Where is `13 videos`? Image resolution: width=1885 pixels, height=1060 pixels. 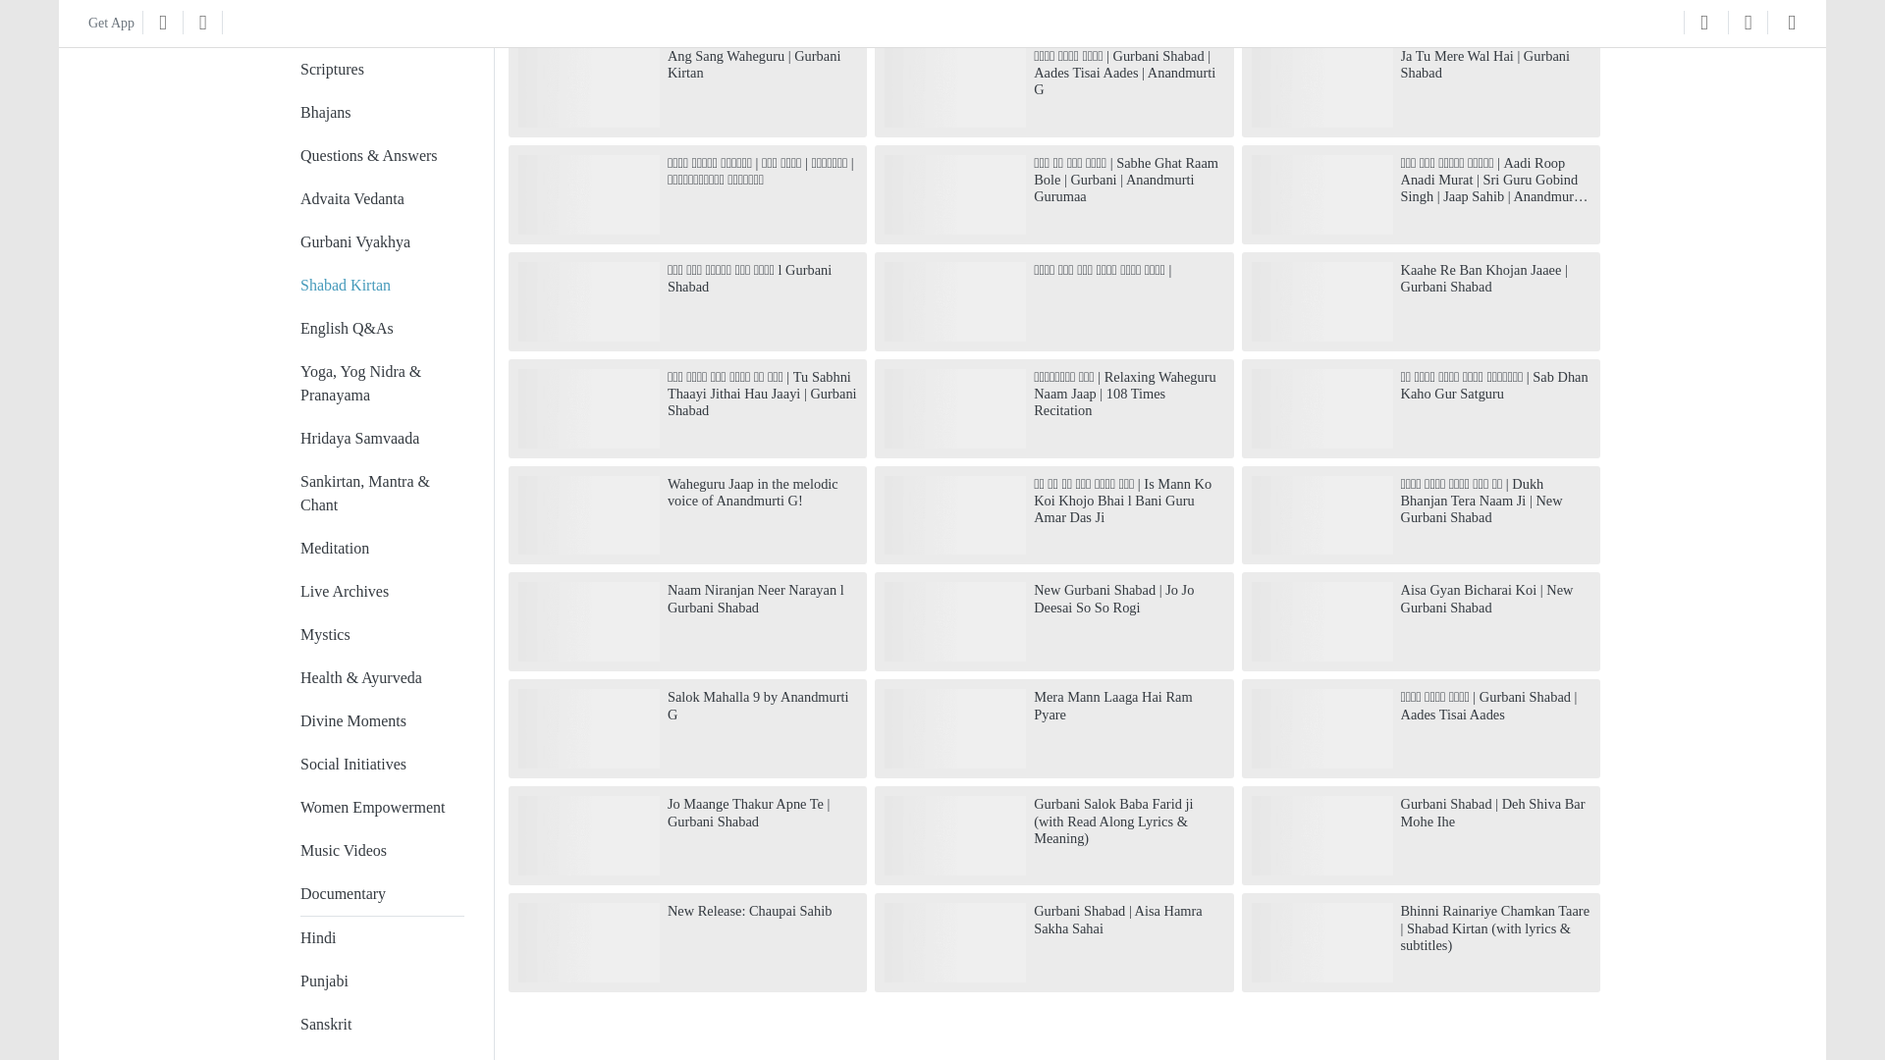 13 videos is located at coordinates (381, 783).